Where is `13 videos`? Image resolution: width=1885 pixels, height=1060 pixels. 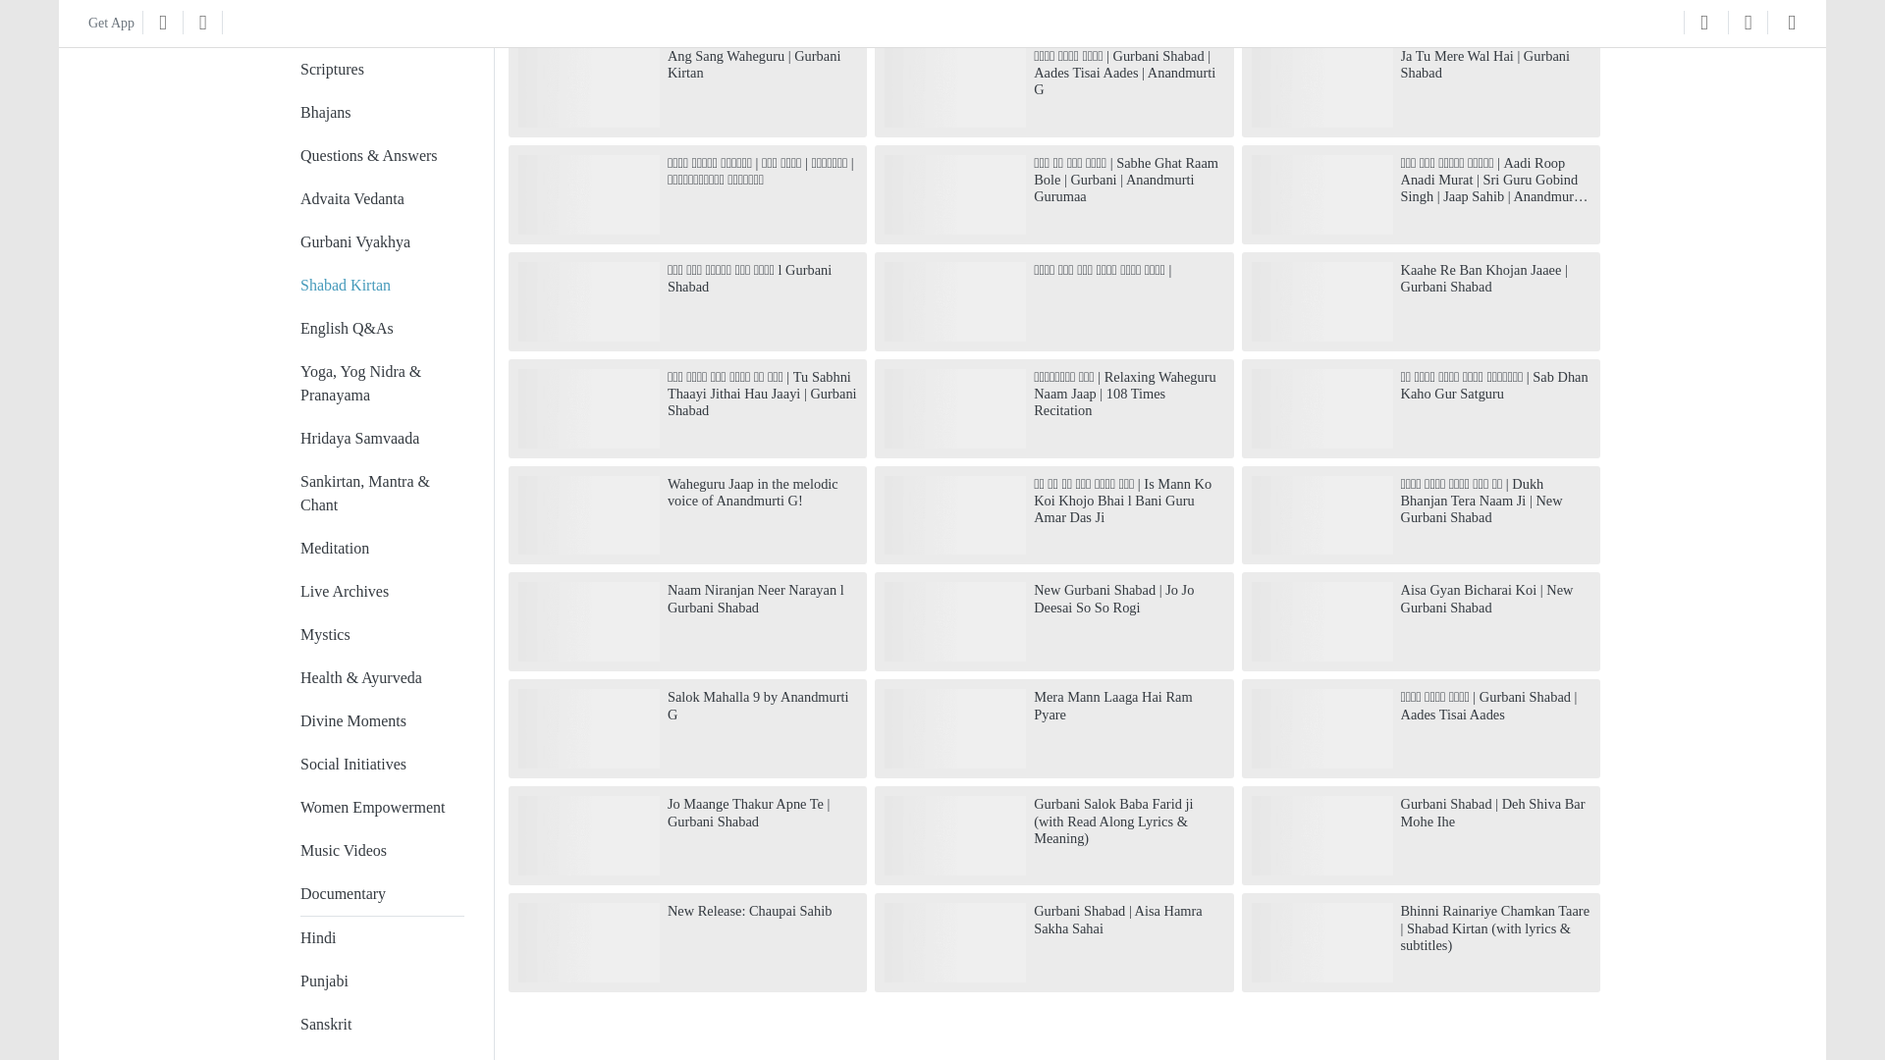 13 videos is located at coordinates (381, 783).